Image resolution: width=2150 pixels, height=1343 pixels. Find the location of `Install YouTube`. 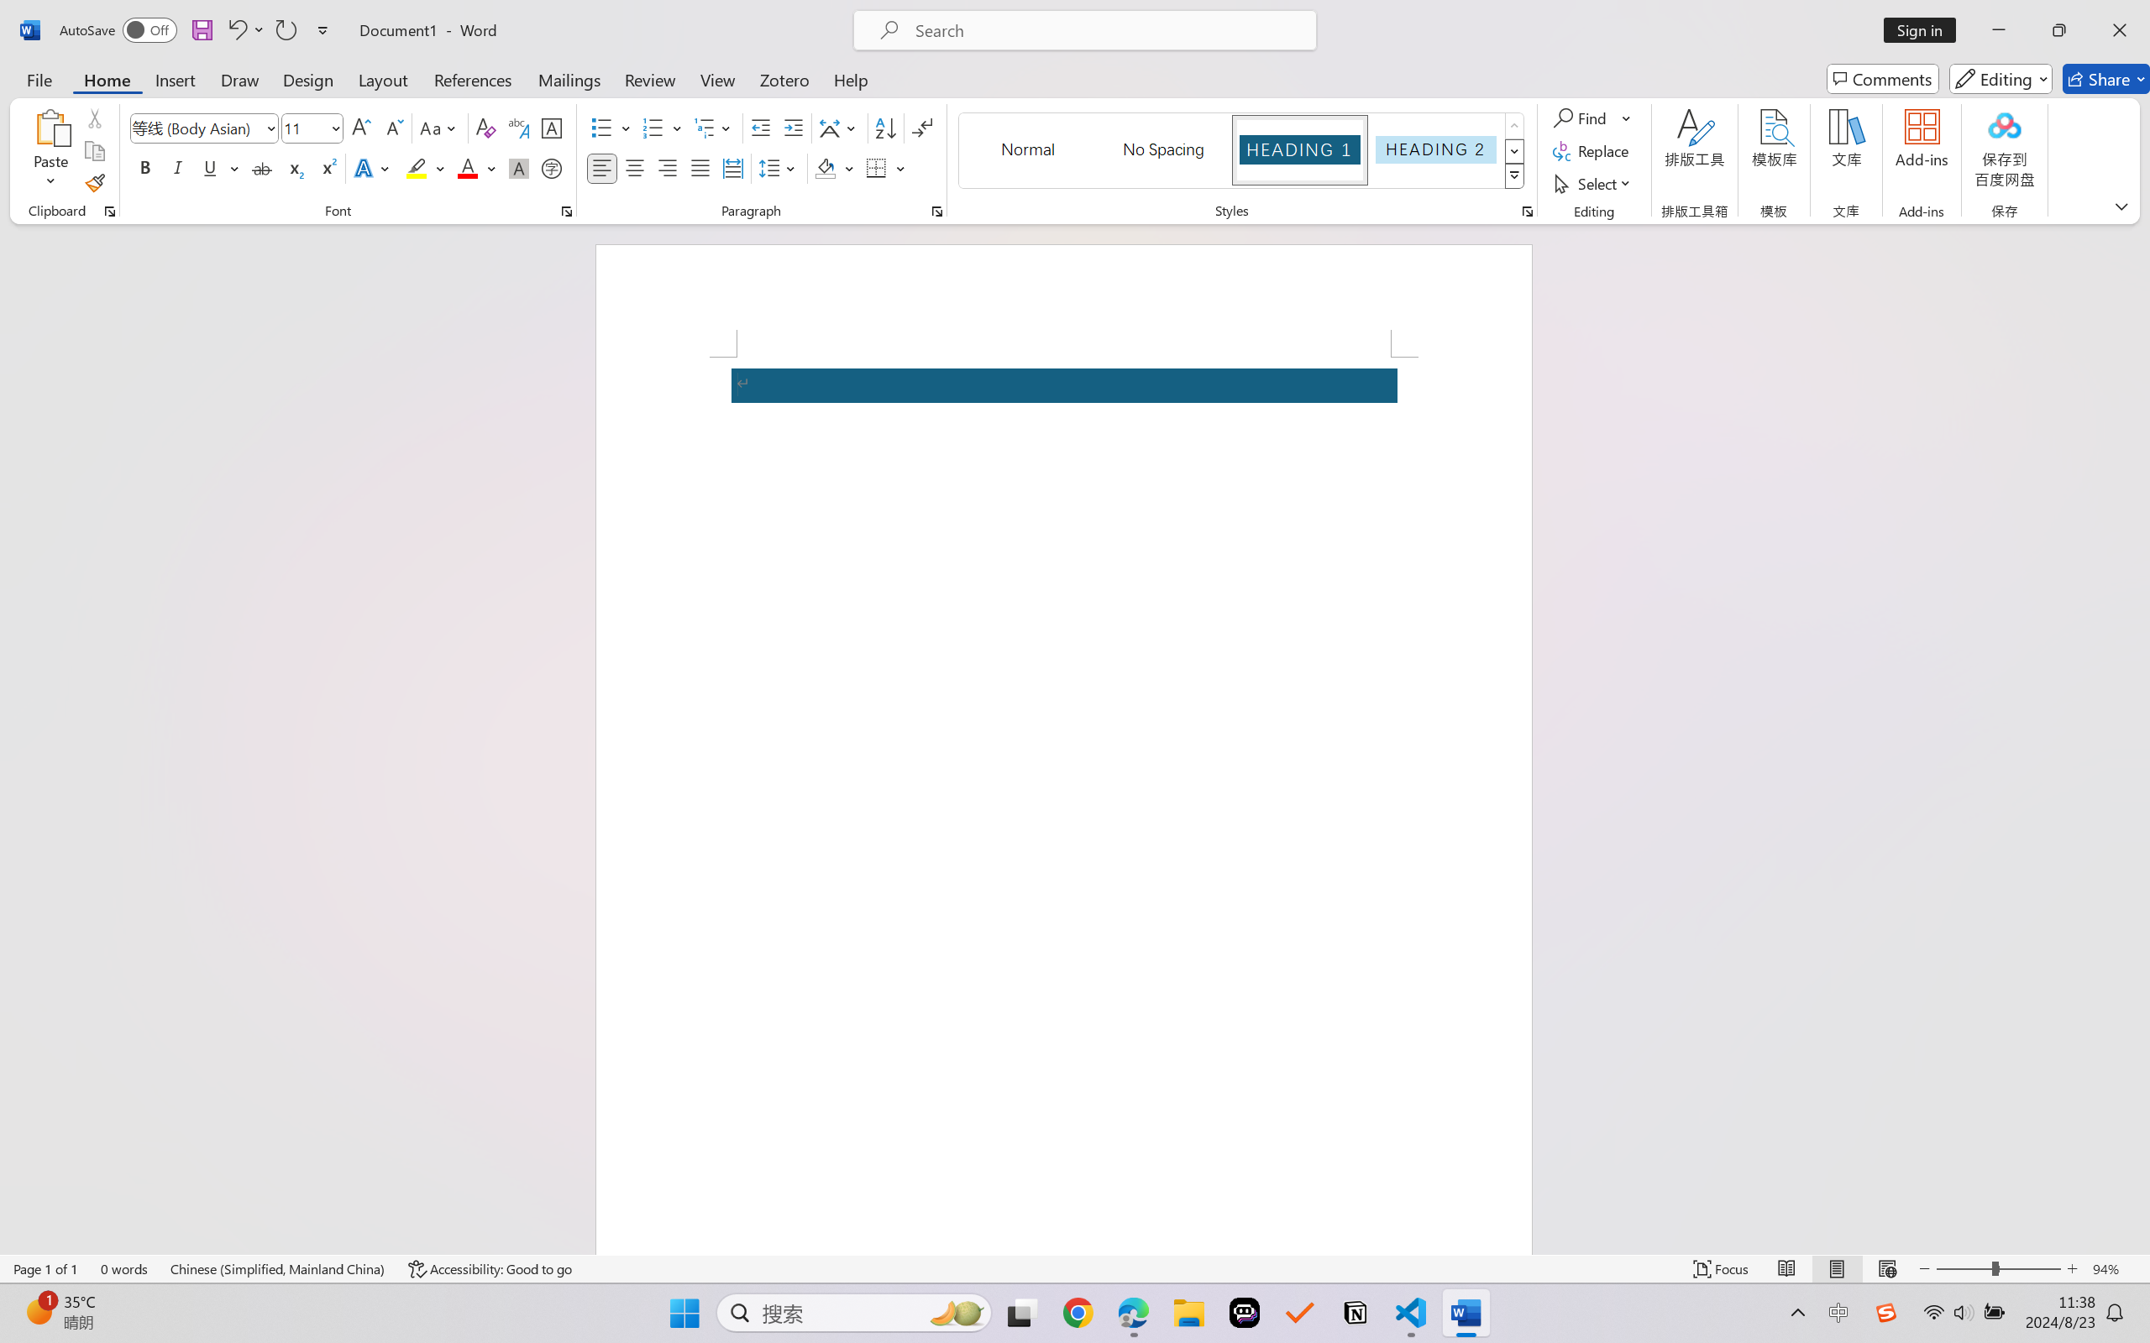

Install YouTube is located at coordinates (2006, 59).